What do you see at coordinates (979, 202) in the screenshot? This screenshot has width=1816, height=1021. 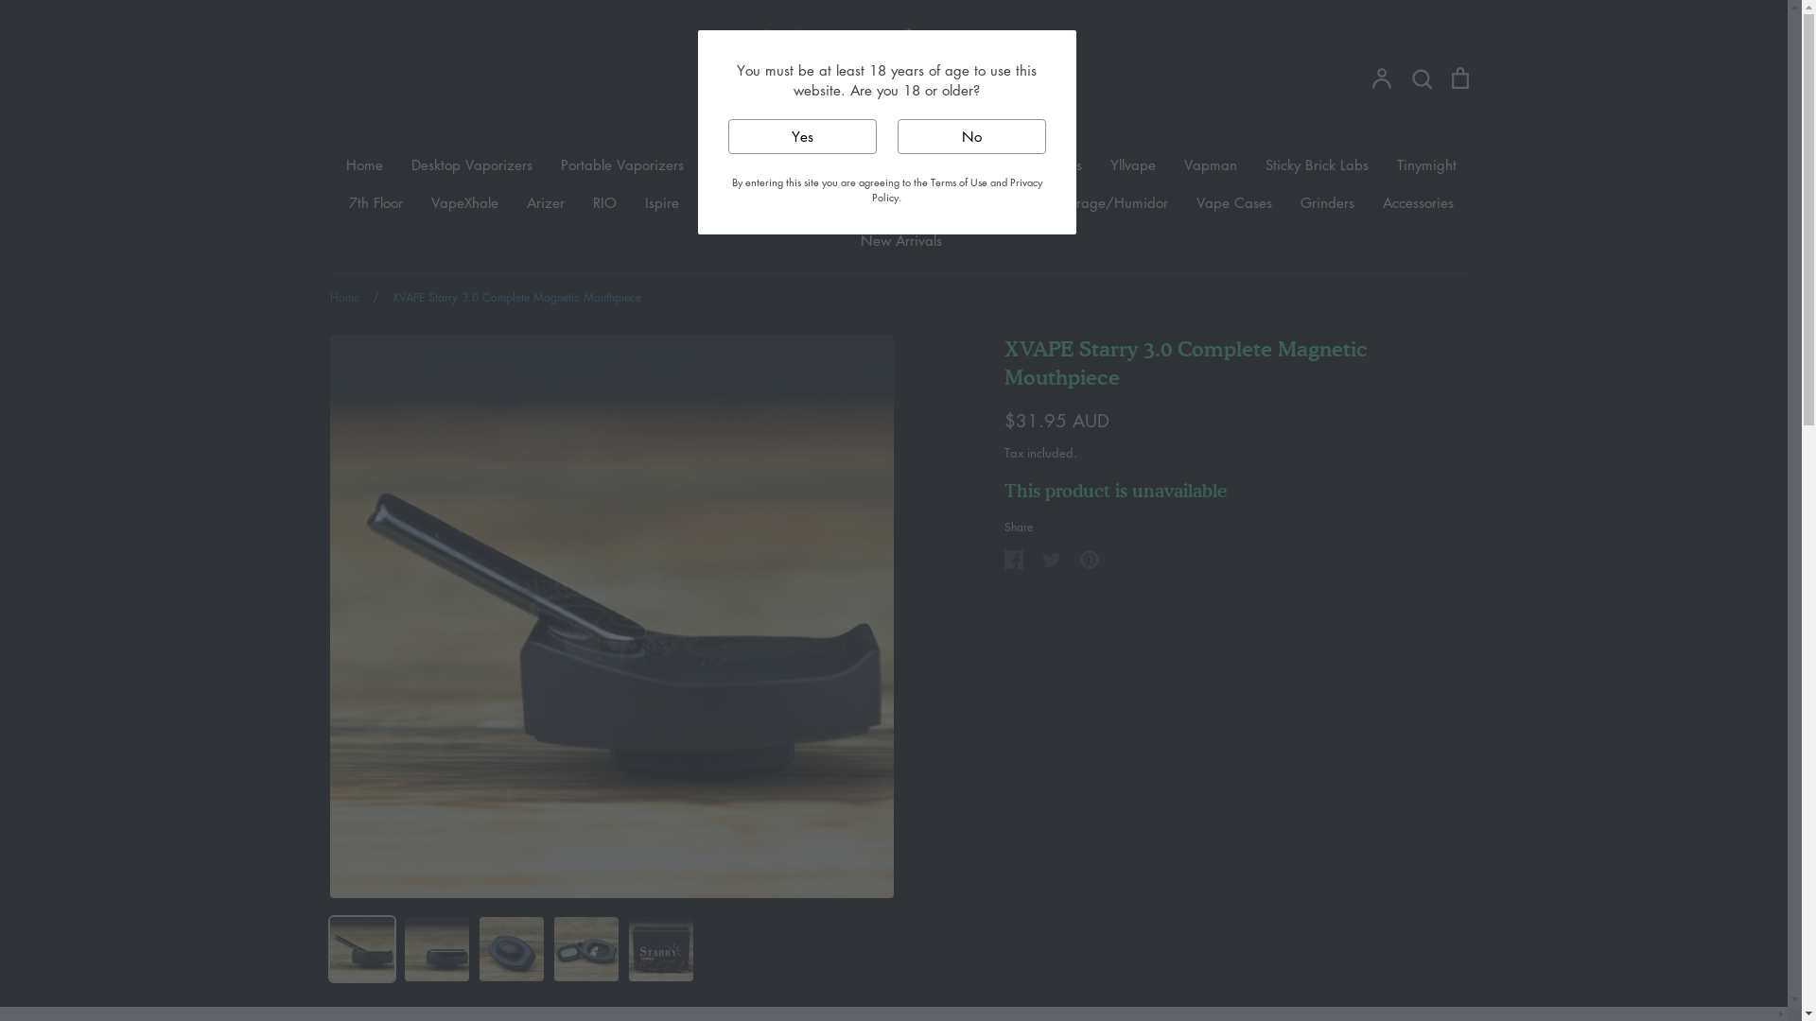 I see `Vaporizer parts` at bounding box center [979, 202].